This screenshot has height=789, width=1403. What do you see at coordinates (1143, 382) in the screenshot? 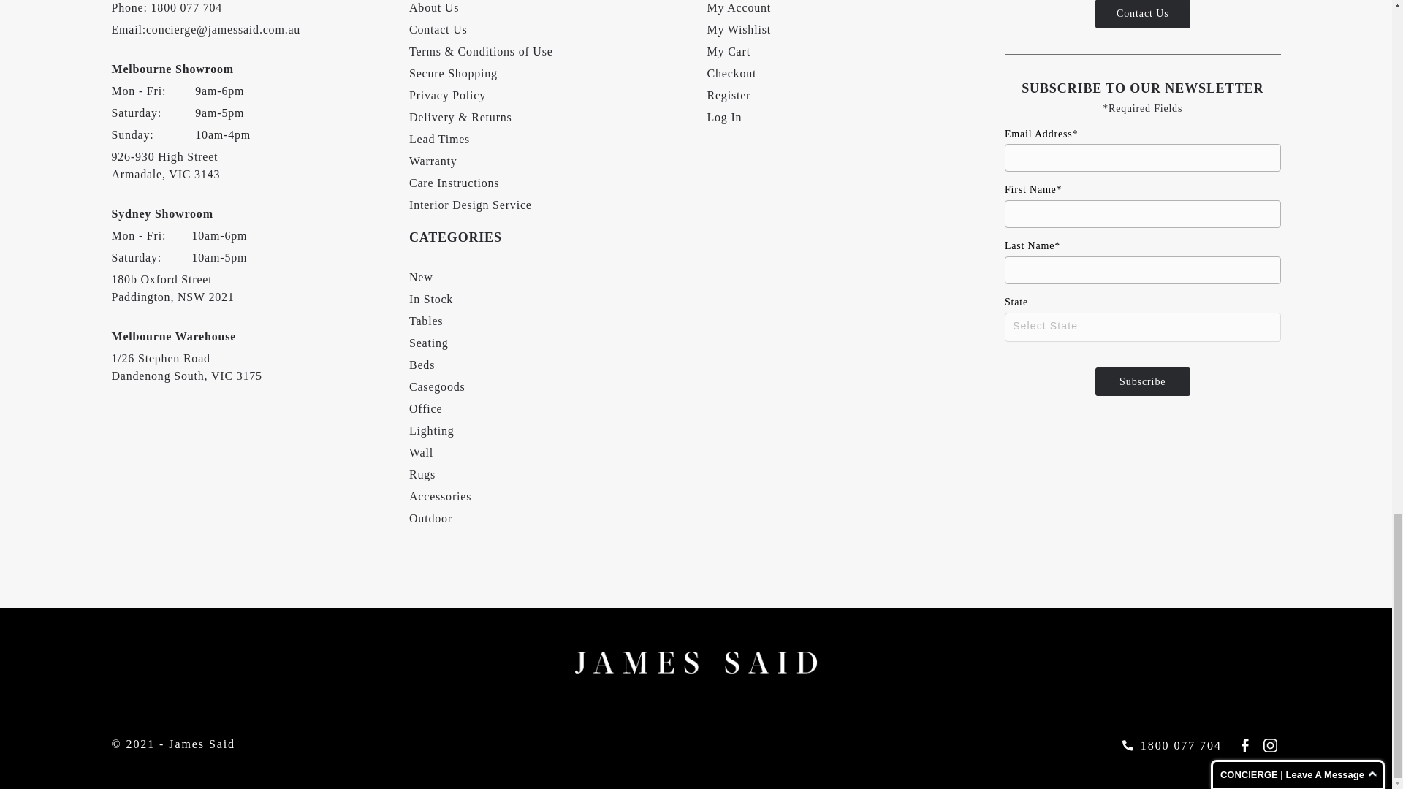
I see `Subscribe` at bounding box center [1143, 382].